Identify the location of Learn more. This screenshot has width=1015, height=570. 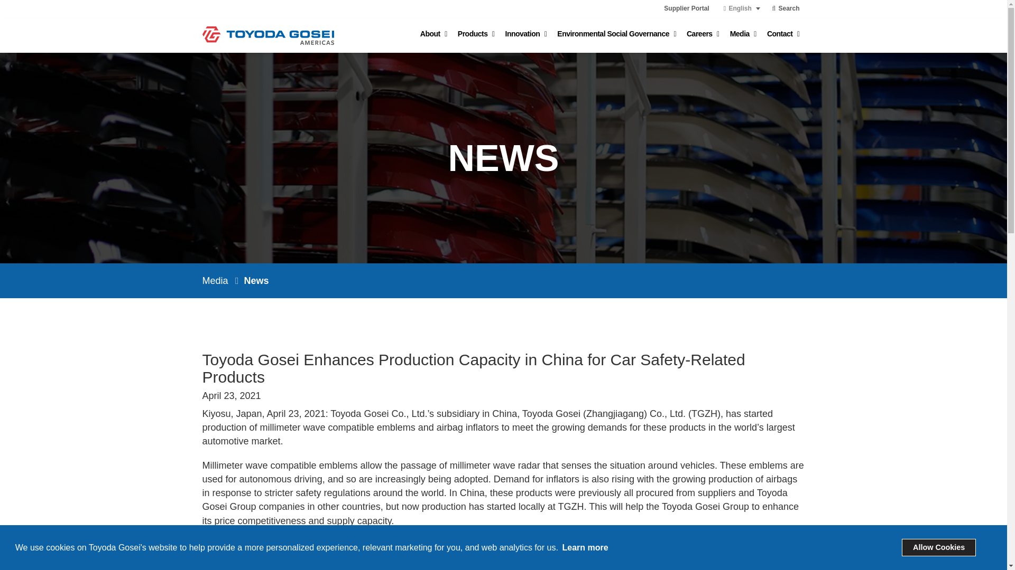
(585, 547).